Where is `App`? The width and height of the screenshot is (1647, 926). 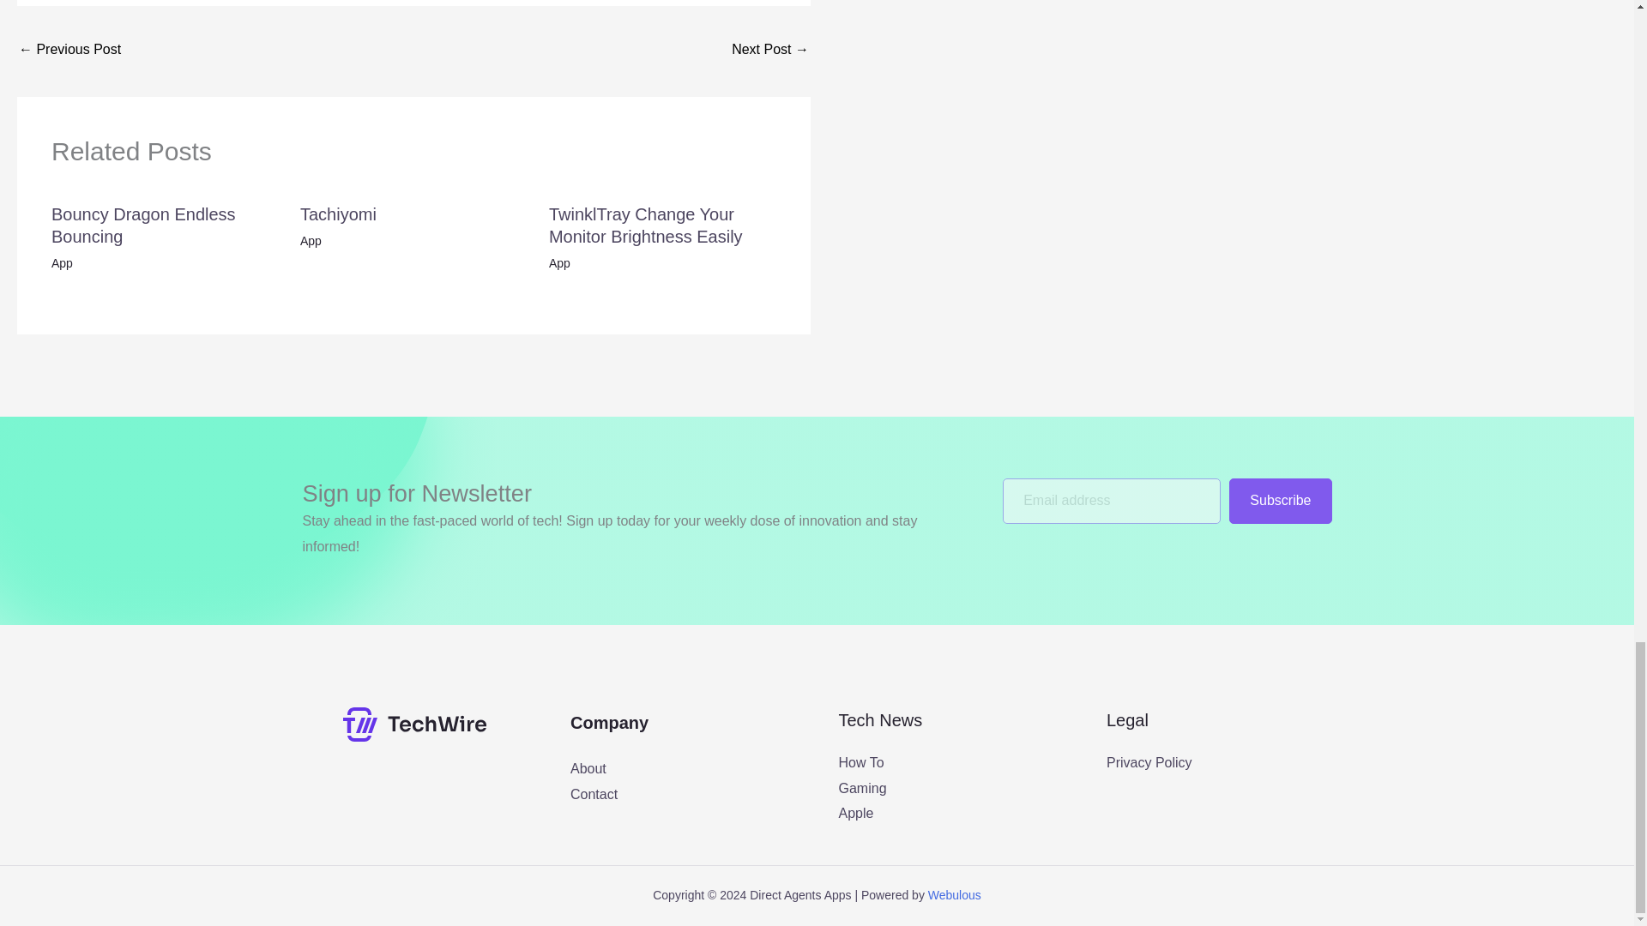
App is located at coordinates (311, 241).